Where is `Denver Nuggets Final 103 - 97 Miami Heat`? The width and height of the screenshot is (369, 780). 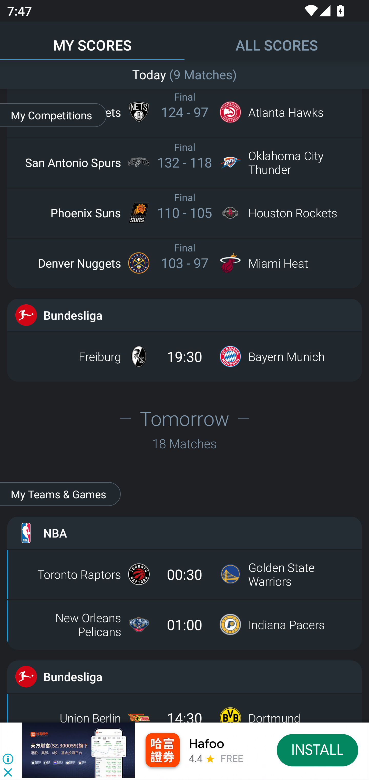
Denver Nuggets Final 103 - 97 Miami Heat is located at coordinates (184, 263).